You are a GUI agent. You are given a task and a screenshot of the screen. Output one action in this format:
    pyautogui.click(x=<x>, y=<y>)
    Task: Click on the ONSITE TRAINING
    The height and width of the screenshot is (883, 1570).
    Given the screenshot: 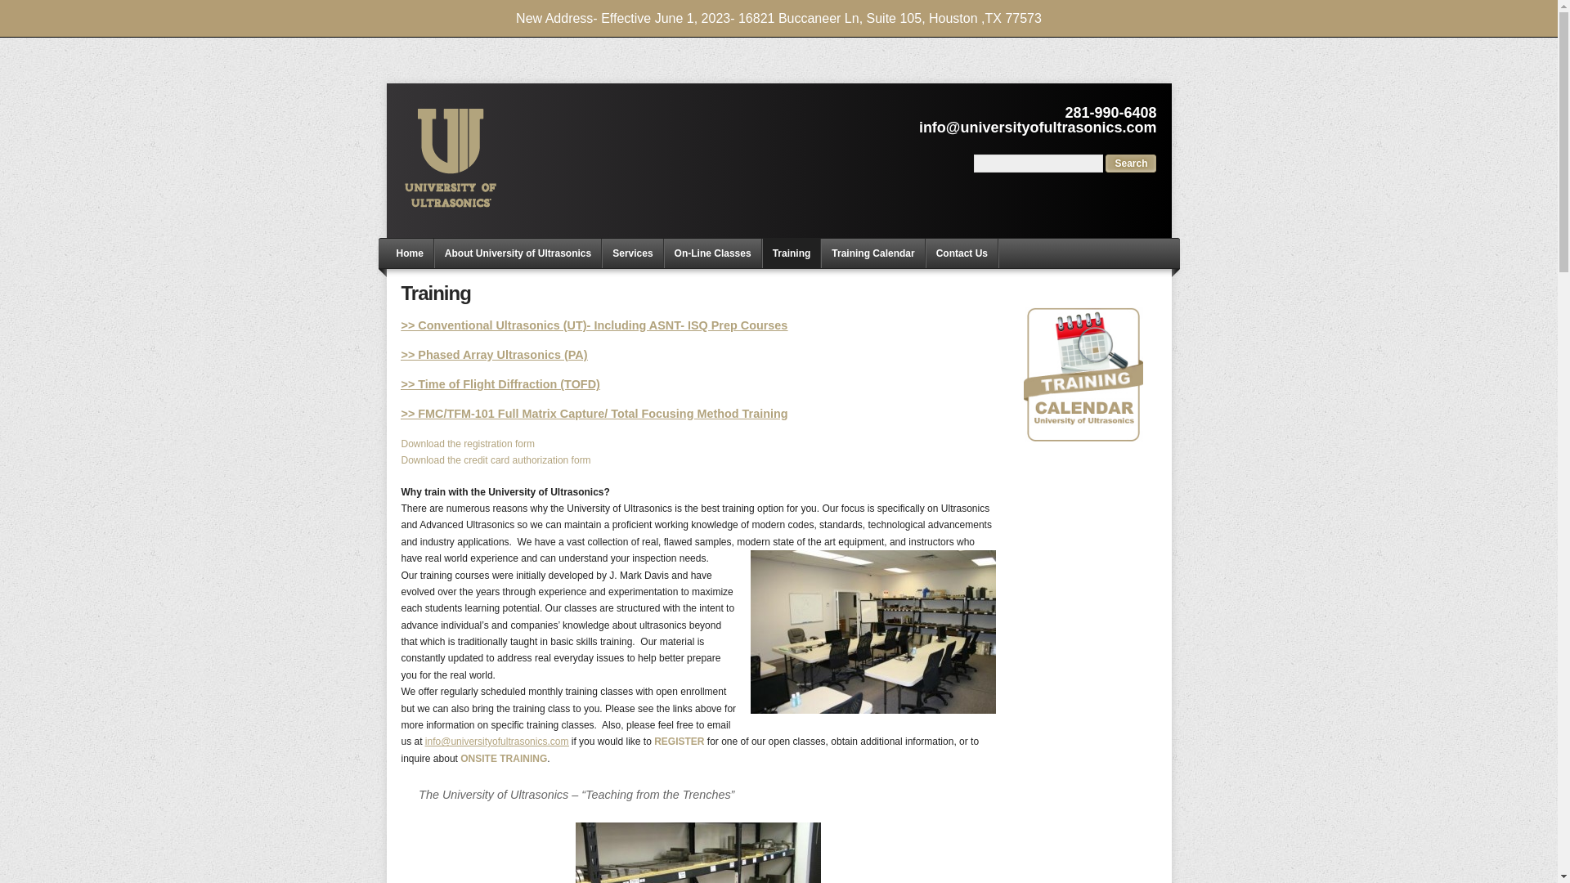 What is the action you would take?
    pyautogui.click(x=503, y=759)
    